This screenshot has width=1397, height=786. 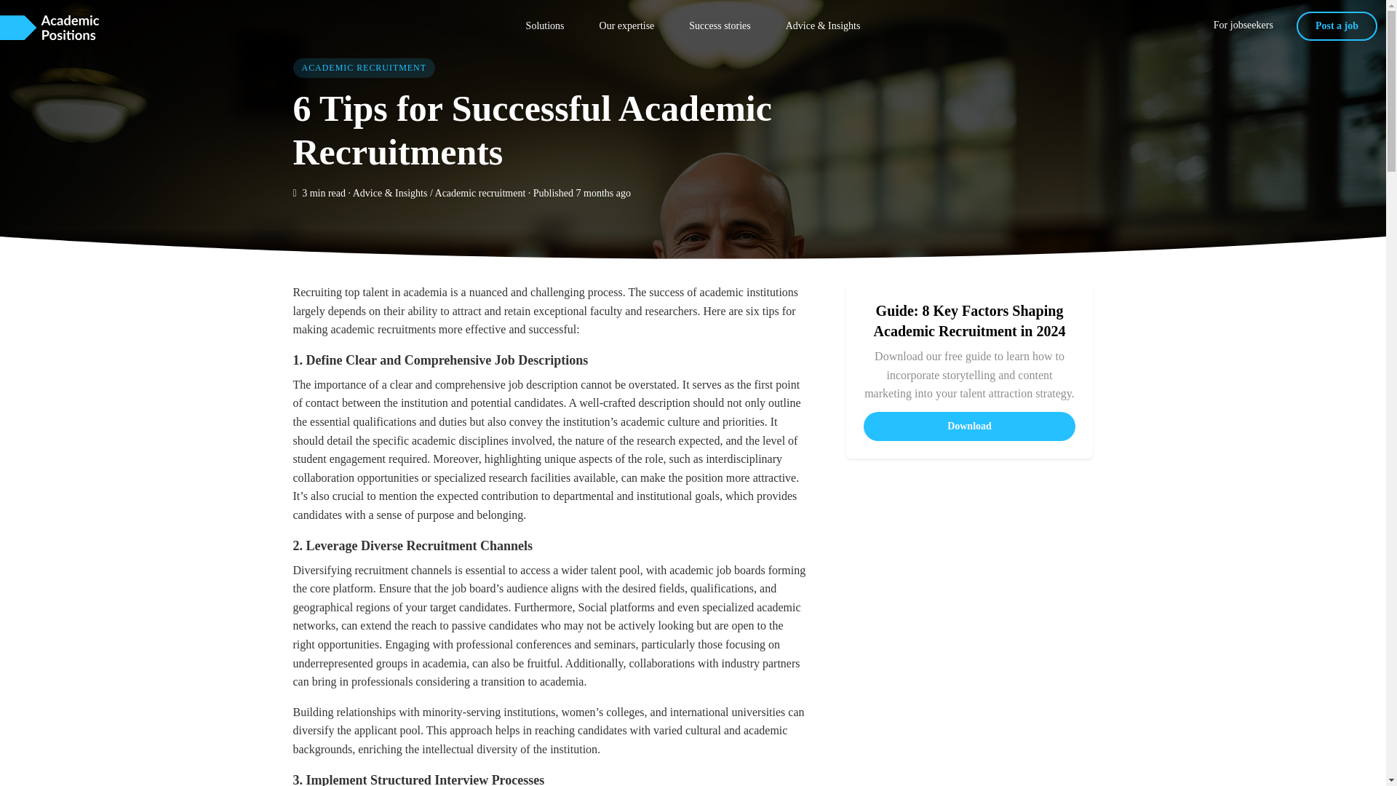 What do you see at coordinates (480, 194) in the screenshot?
I see `Academic recruitment` at bounding box center [480, 194].